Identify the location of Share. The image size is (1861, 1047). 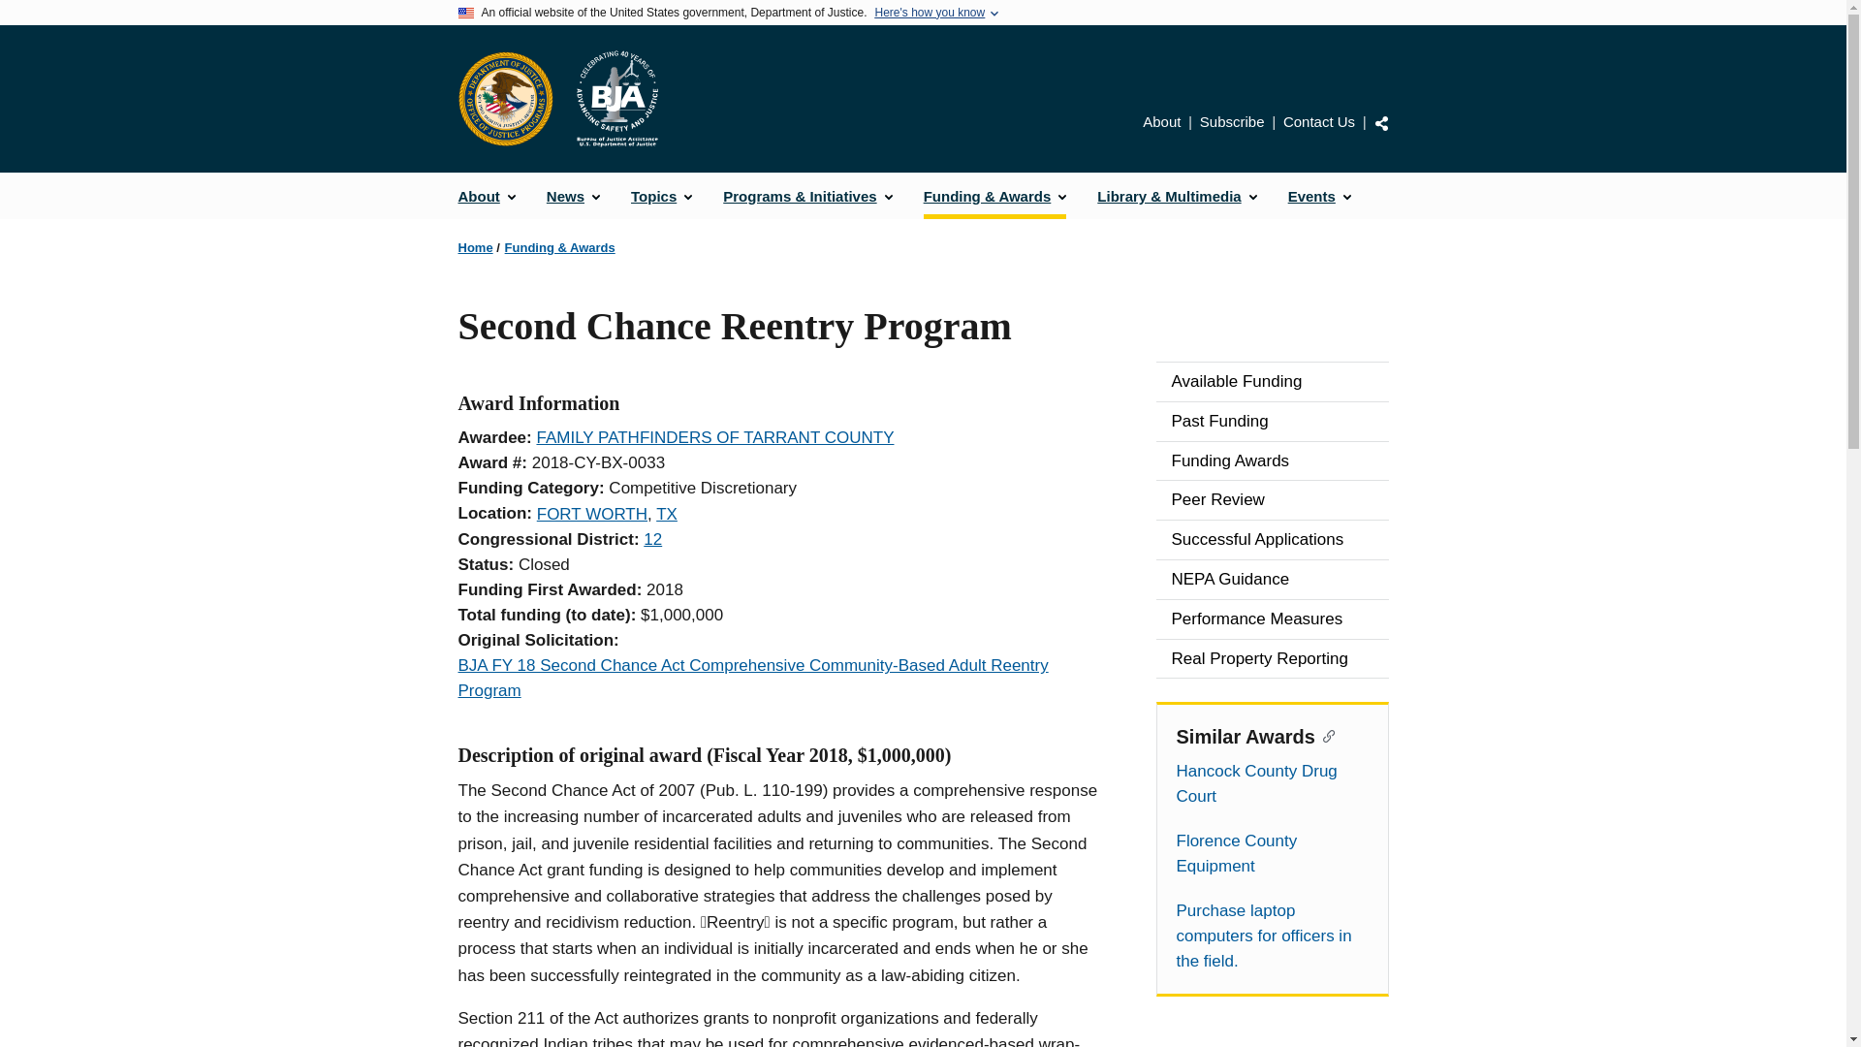
(1381, 123).